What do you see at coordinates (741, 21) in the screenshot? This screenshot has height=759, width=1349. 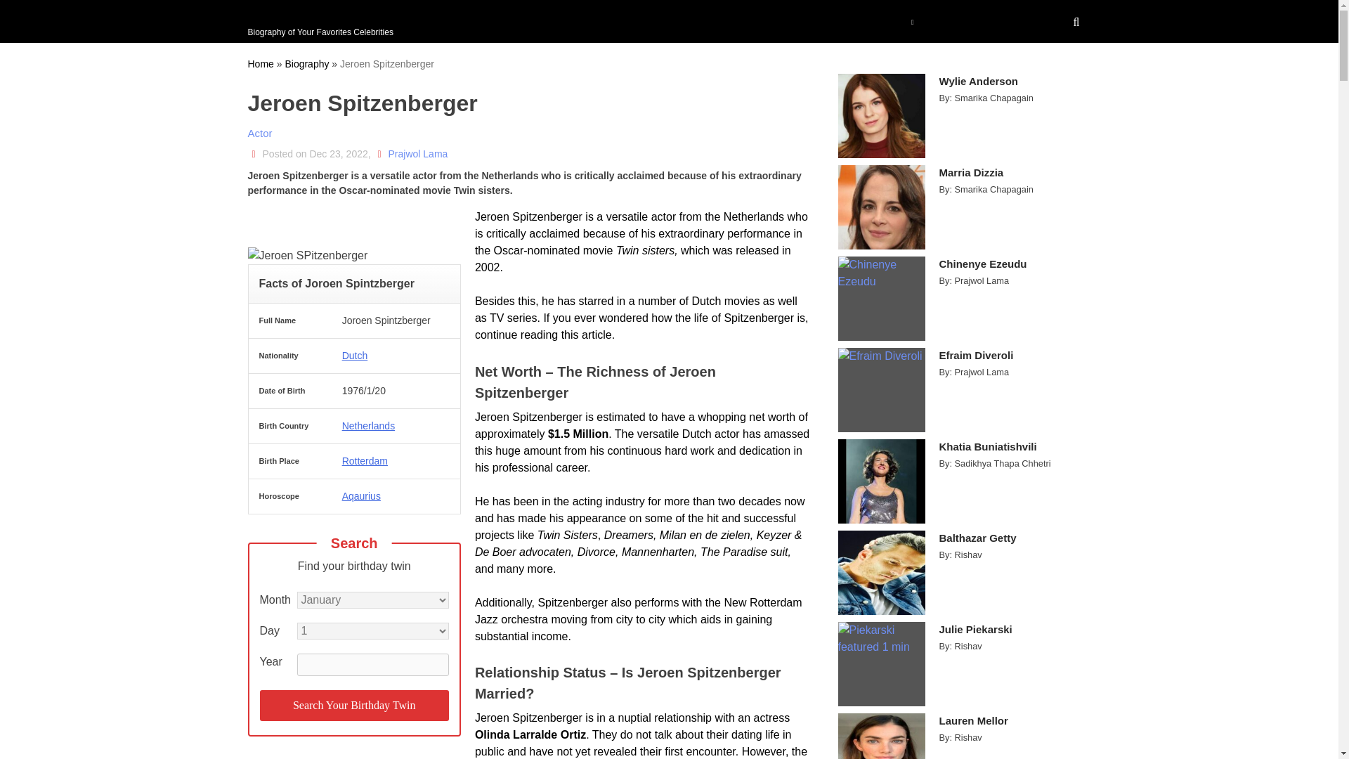 I see `ENTERTAINMENT` at bounding box center [741, 21].